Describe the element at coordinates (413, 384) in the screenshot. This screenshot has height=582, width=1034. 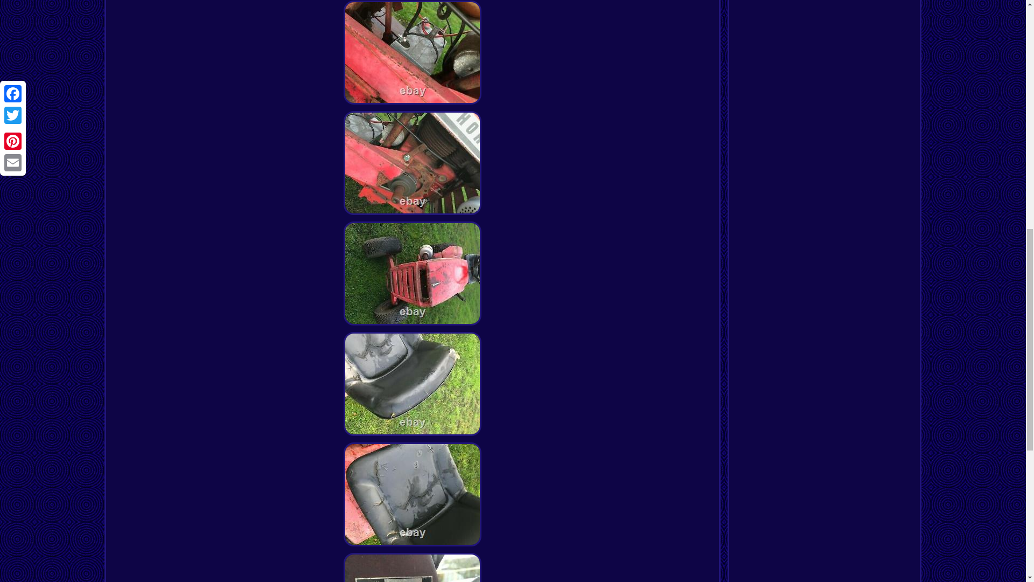
I see `Wheelhorse Garden Tractor Raider 12 Paddock Tractor Running` at that location.